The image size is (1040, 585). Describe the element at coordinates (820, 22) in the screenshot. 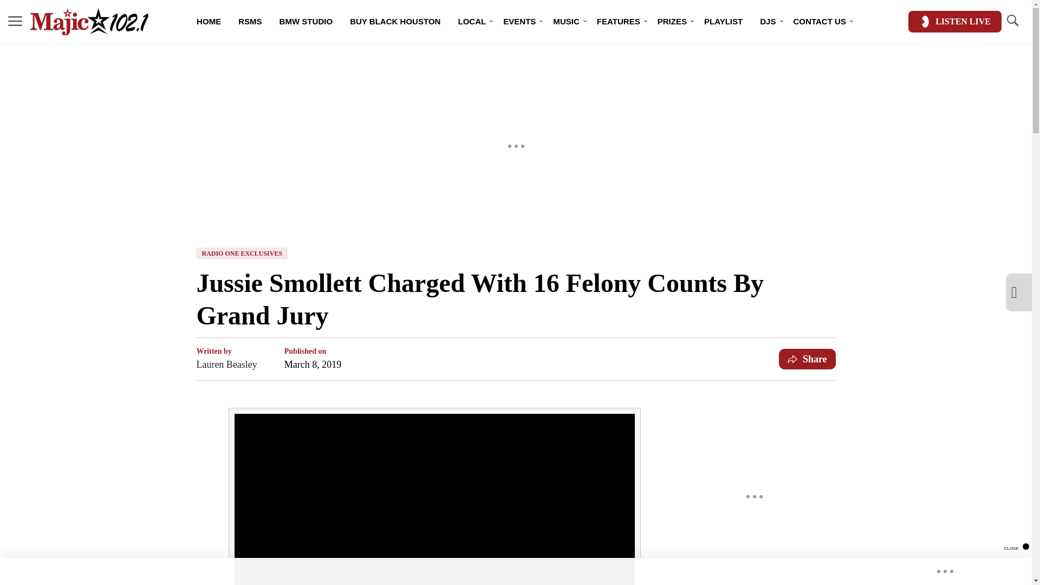

I see `CONTACT US` at that location.